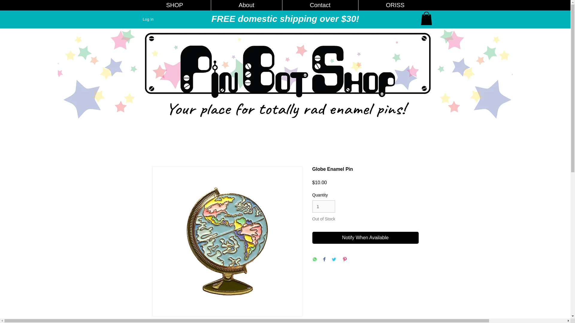 This screenshot has height=323, width=575. I want to click on 1, so click(323, 206).